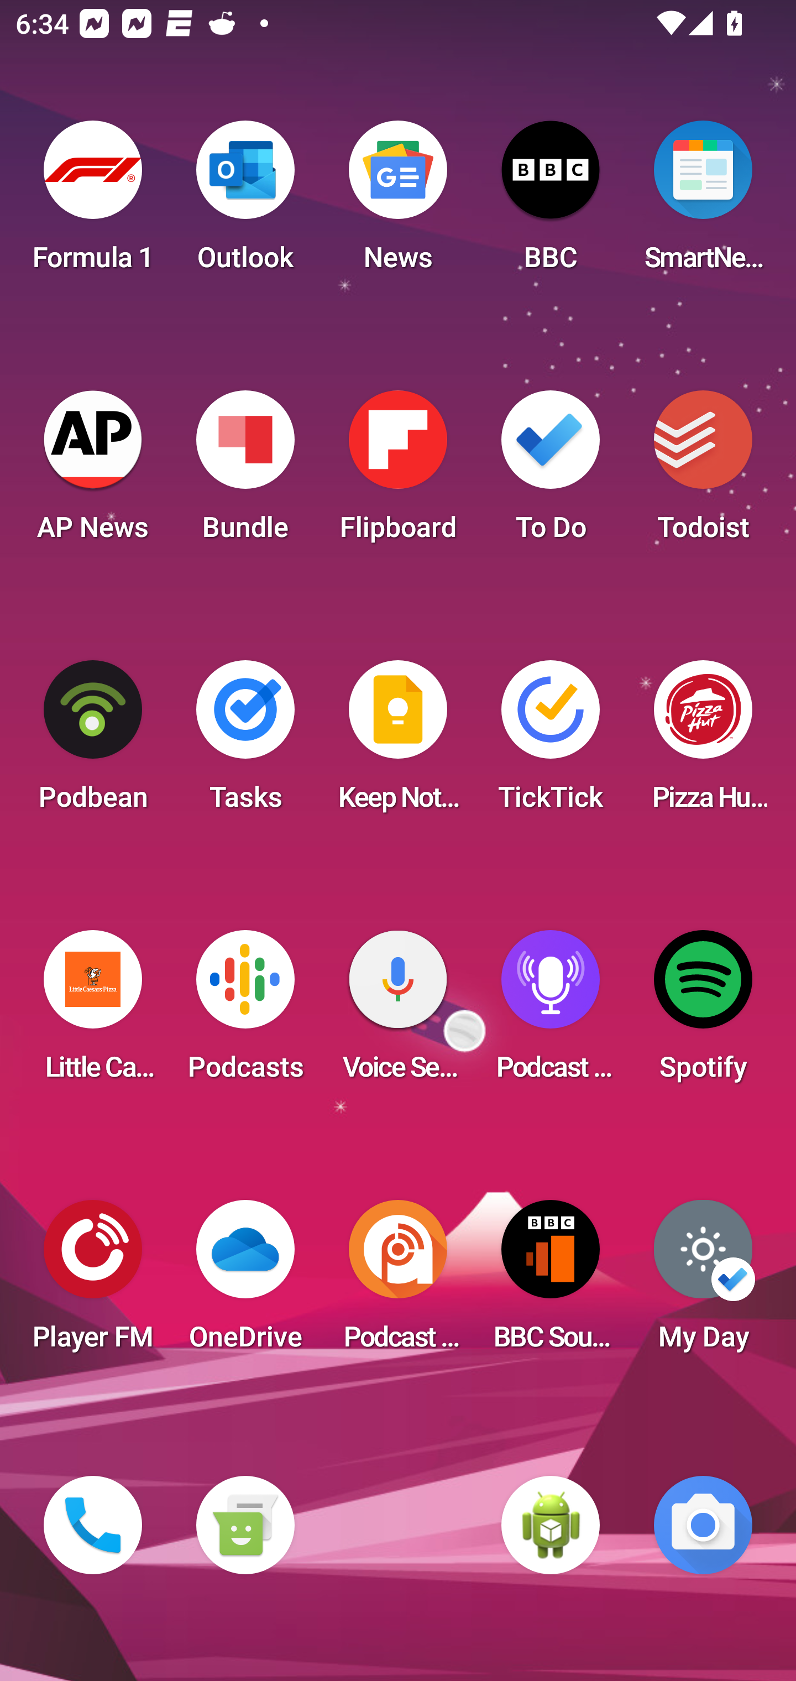 This screenshot has width=796, height=1681. Describe the element at coordinates (398, 1012) in the screenshot. I see `Voice Search` at that location.